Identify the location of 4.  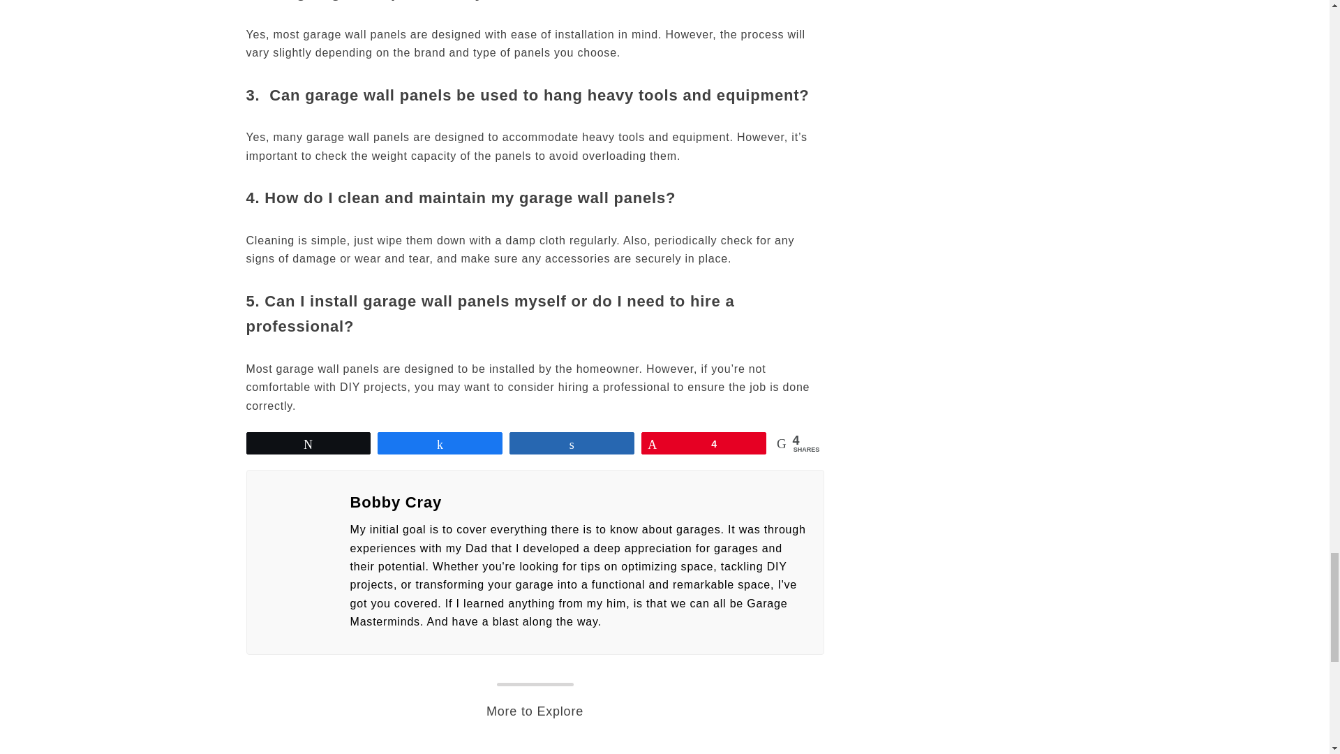
(703, 443).